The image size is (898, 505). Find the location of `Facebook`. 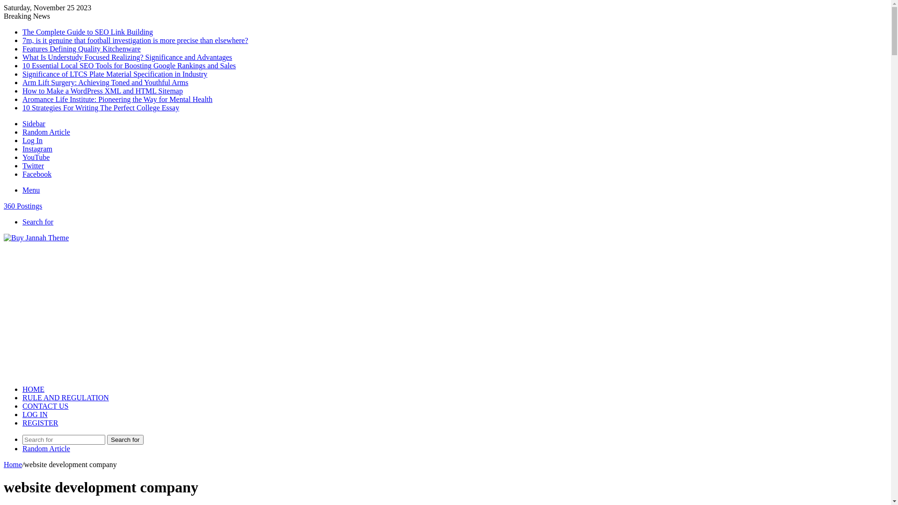

Facebook is located at coordinates (37, 174).